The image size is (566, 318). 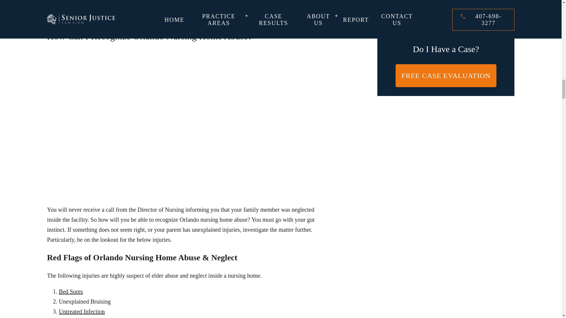 I want to click on Bed Sores, so click(x=71, y=291).